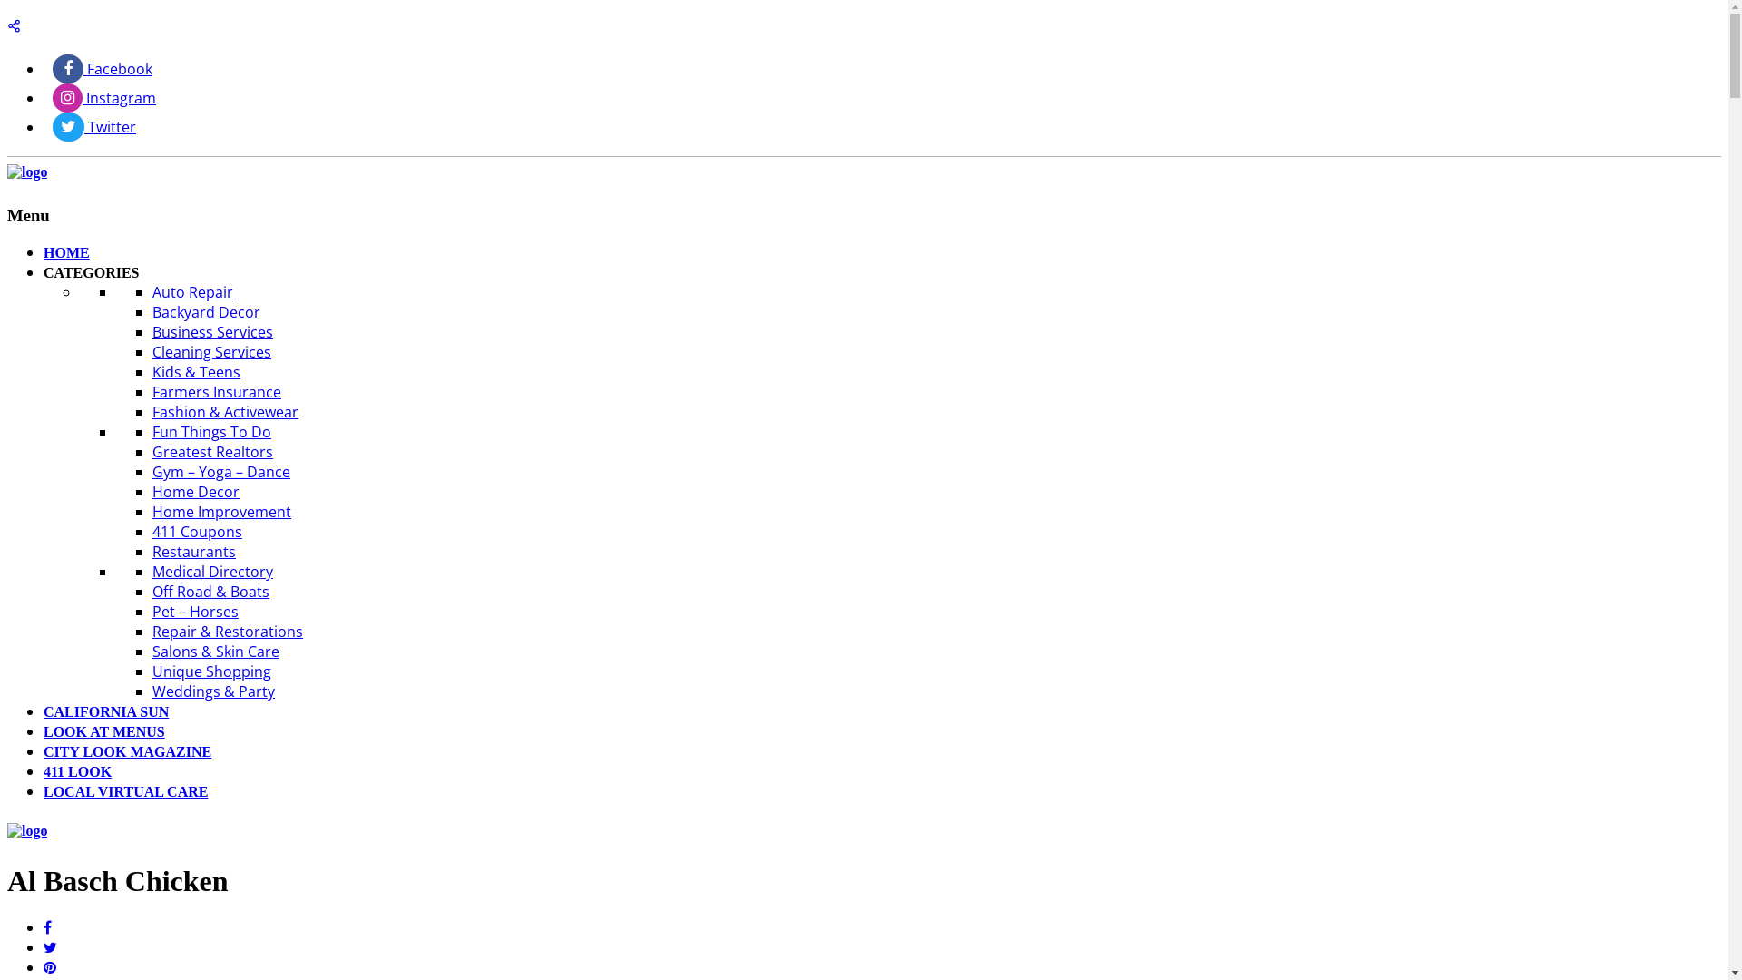 The image size is (1742, 980). What do you see at coordinates (212, 671) in the screenshot?
I see `Unique Shopping` at bounding box center [212, 671].